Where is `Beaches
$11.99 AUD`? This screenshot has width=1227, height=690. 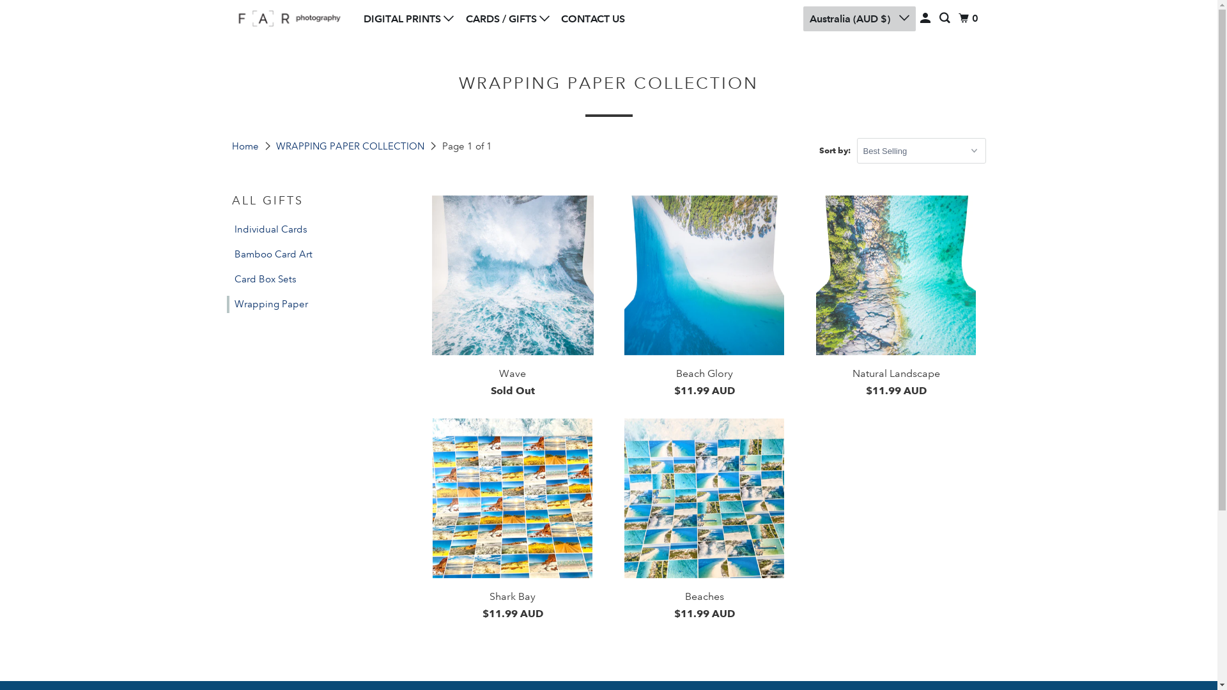 Beaches
$11.99 AUD is located at coordinates (704, 520).